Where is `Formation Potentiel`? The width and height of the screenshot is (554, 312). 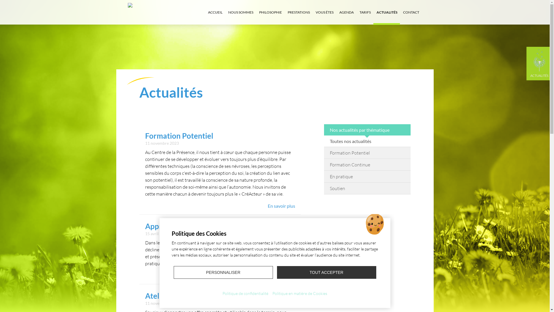
Formation Potentiel is located at coordinates (367, 153).